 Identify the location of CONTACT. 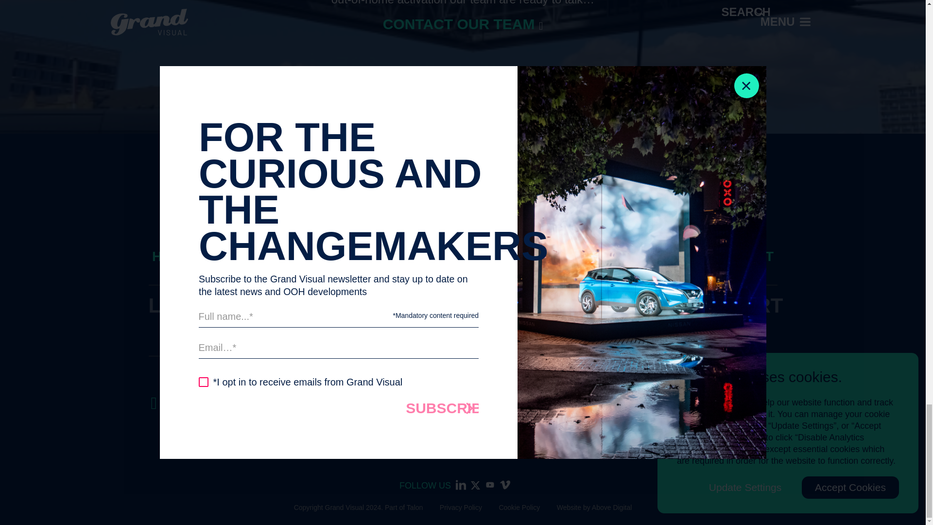
(741, 256).